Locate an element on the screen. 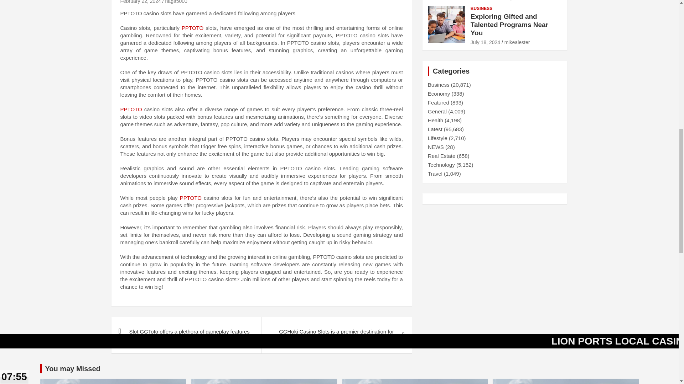 This screenshot has height=384, width=684. naga5000 is located at coordinates (176, 2).